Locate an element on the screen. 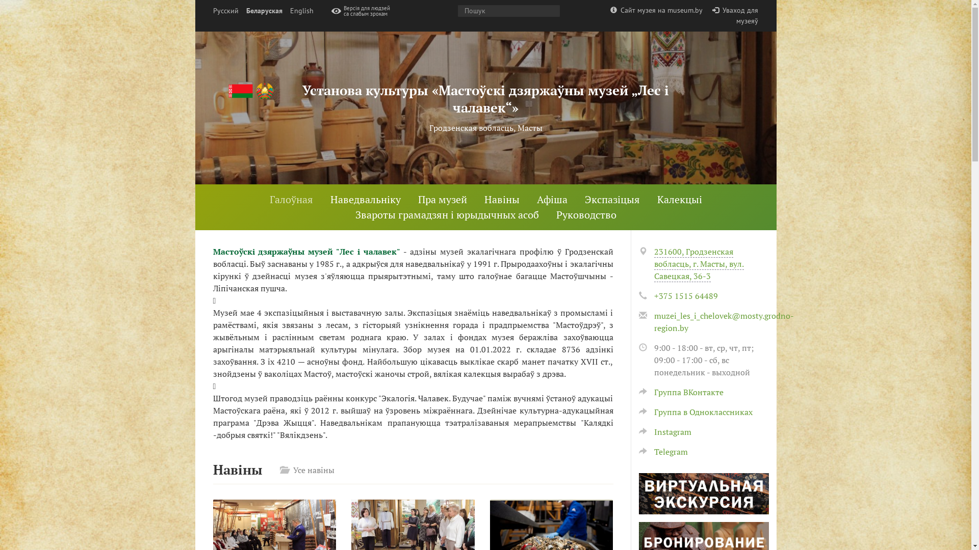  Instagram is located at coordinates (665, 432).